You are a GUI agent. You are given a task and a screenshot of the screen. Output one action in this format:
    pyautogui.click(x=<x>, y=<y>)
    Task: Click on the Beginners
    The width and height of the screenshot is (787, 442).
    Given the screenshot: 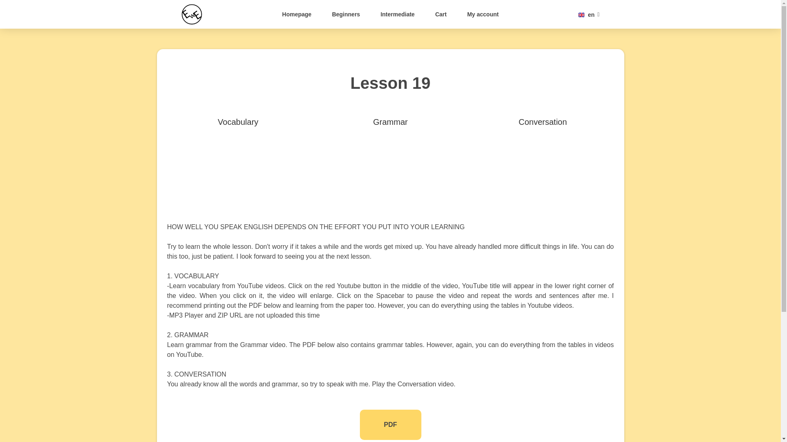 What is the action you would take?
    pyautogui.click(x=346, y=14)
    